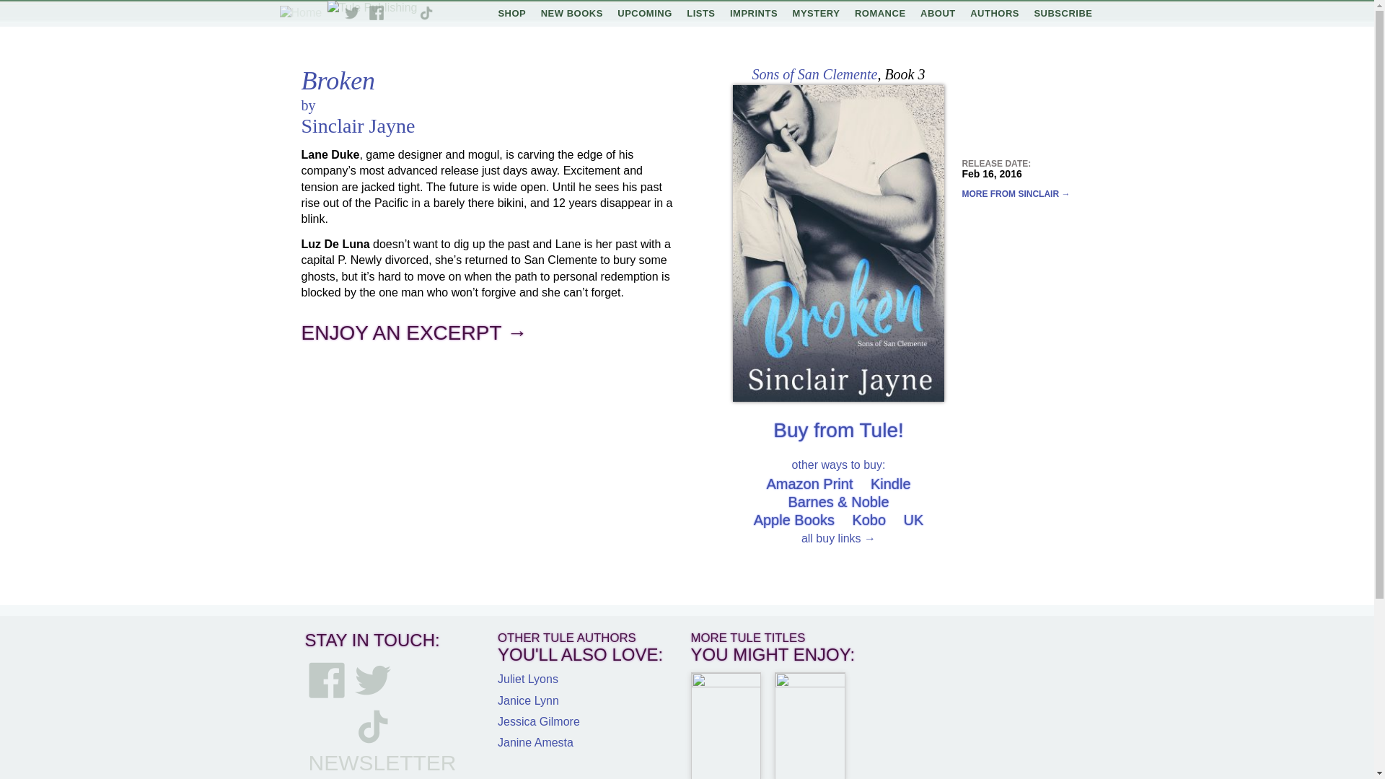 The height and width of the screenshot is (779, 1385). Describe the element at coordinates (809, 483) in the screenshot. I see `Amazon Print` at that location.